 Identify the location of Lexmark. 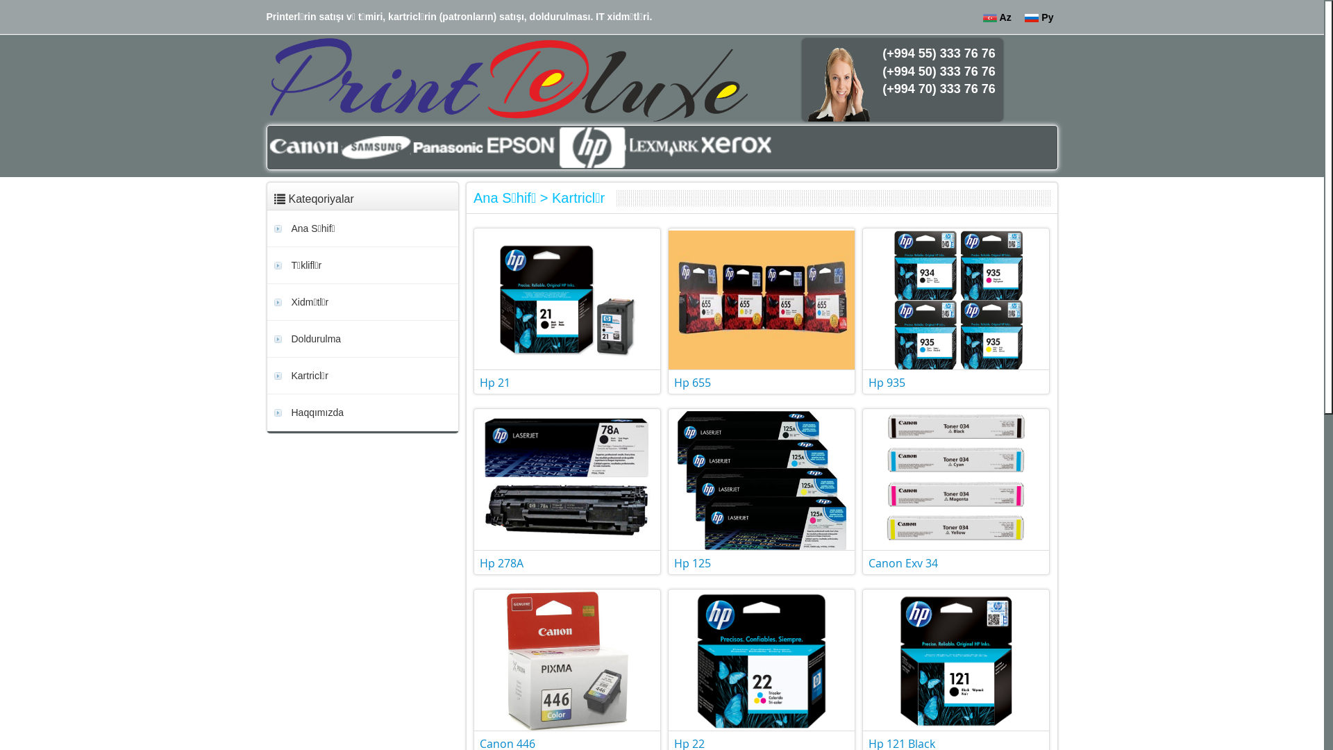
(669, 147).